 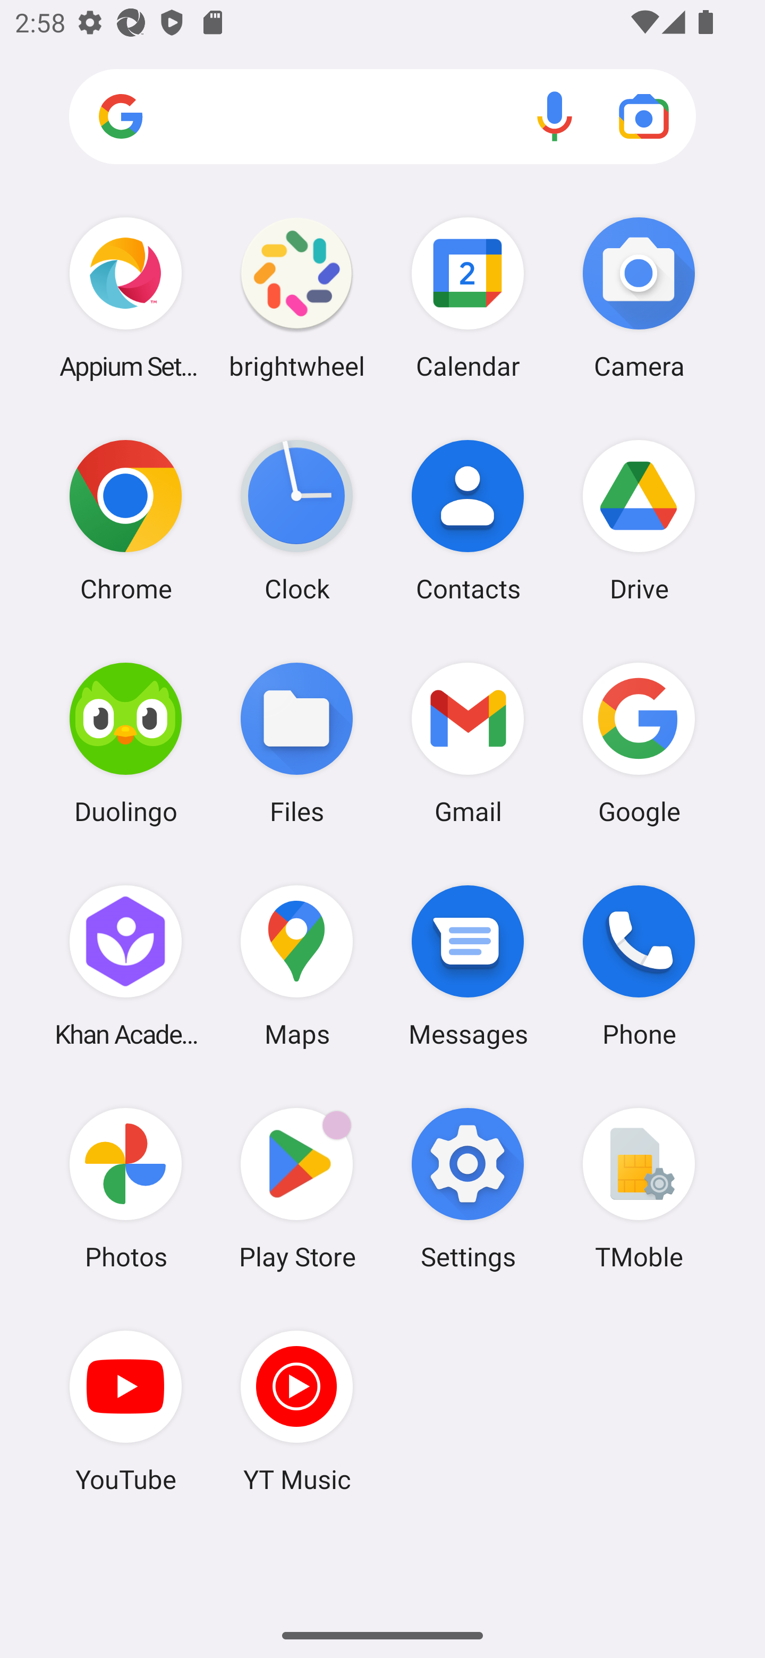 I want to click on Contacts, so click(x=468, y=520).